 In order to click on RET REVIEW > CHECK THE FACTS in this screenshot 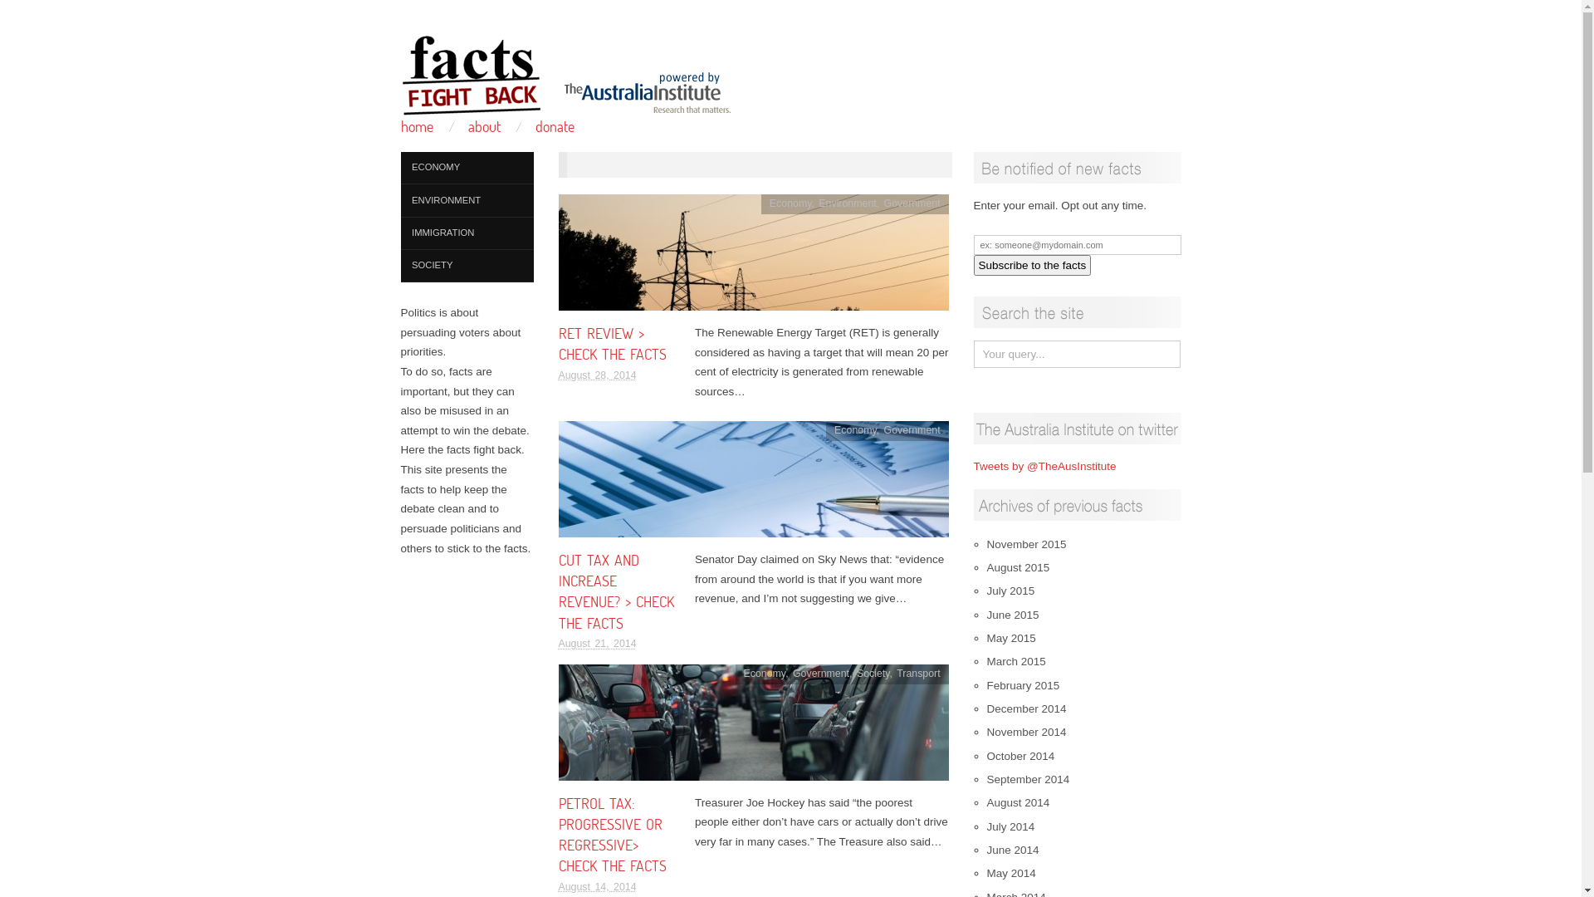, I will do `click(612, 344)`.